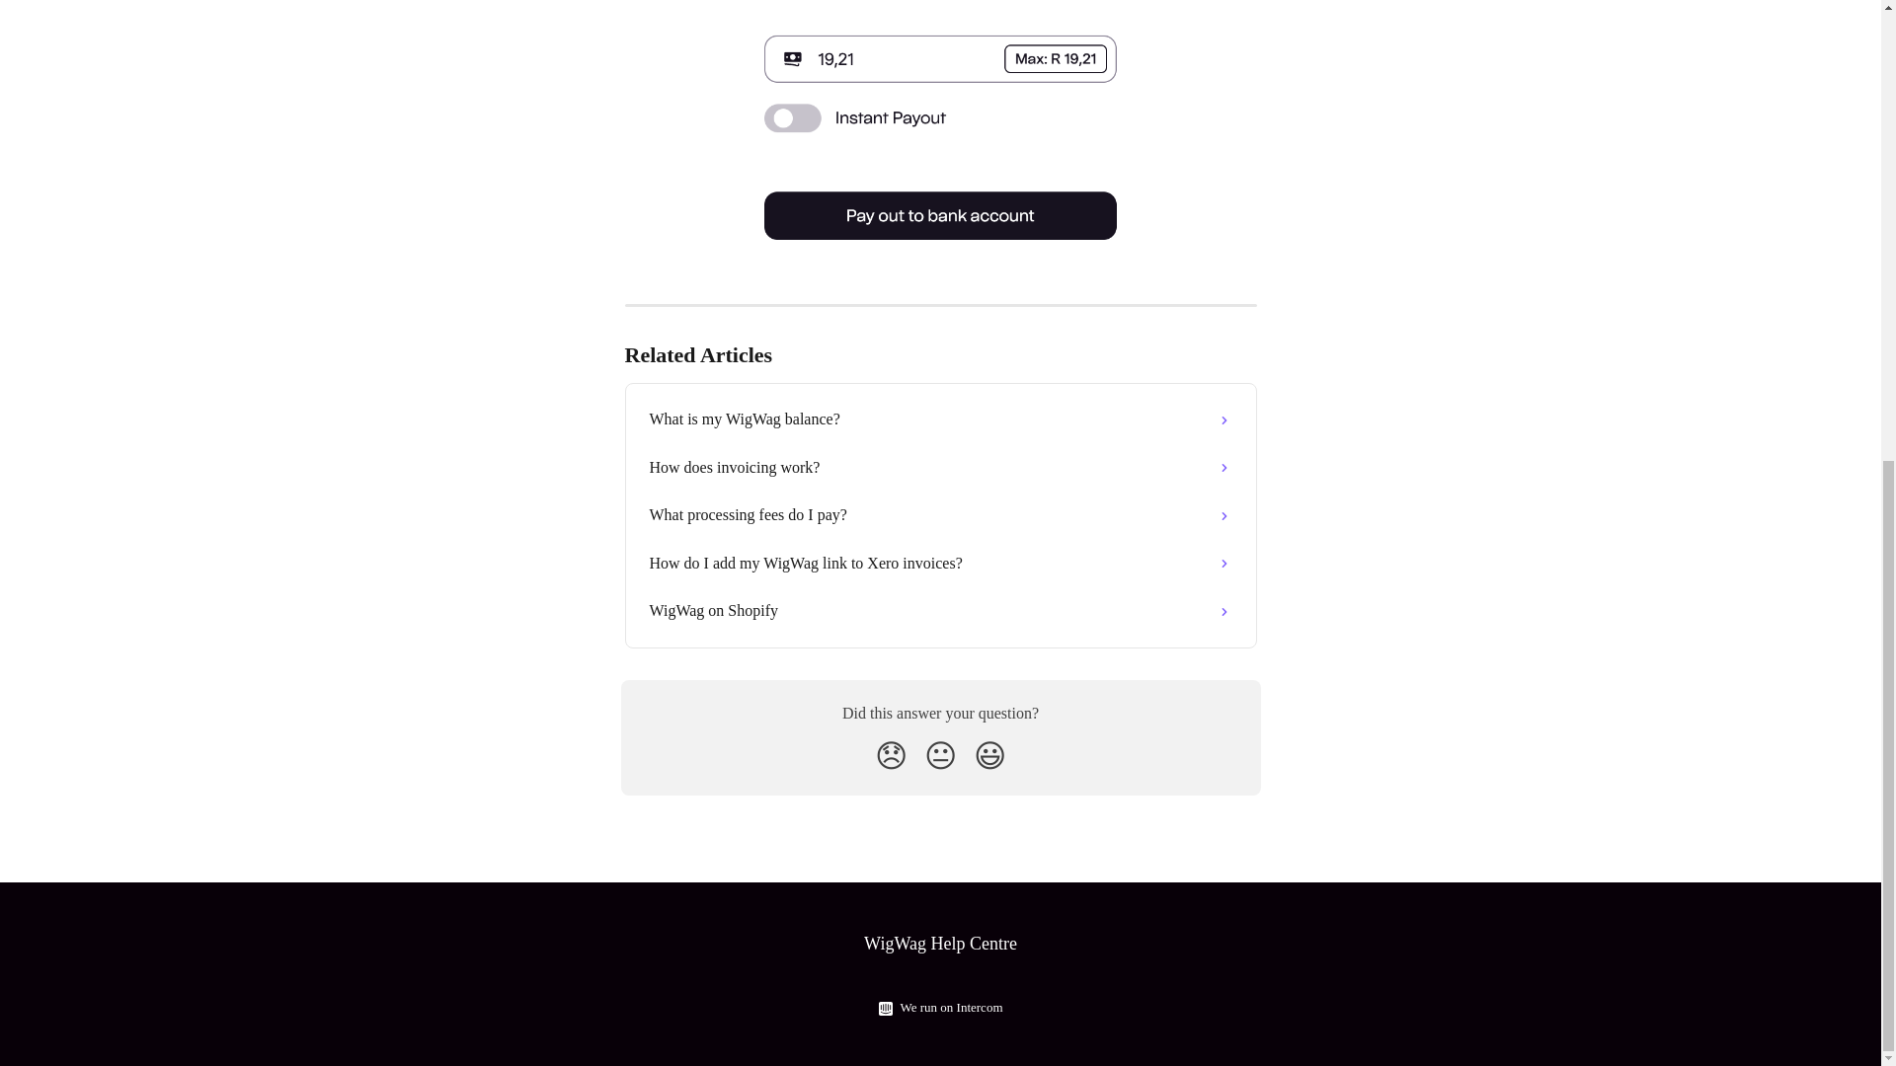  Describe the element at coordinates (891, 756) in the screenshot. I see `Disappointed` at that location.